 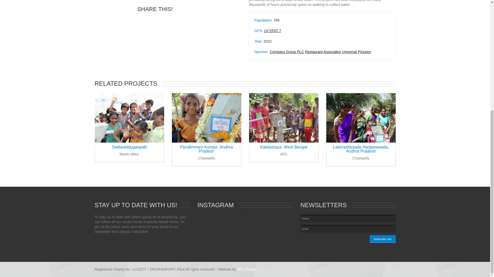 I want to click on Compass Group PLC, so click(x=287, y=52).